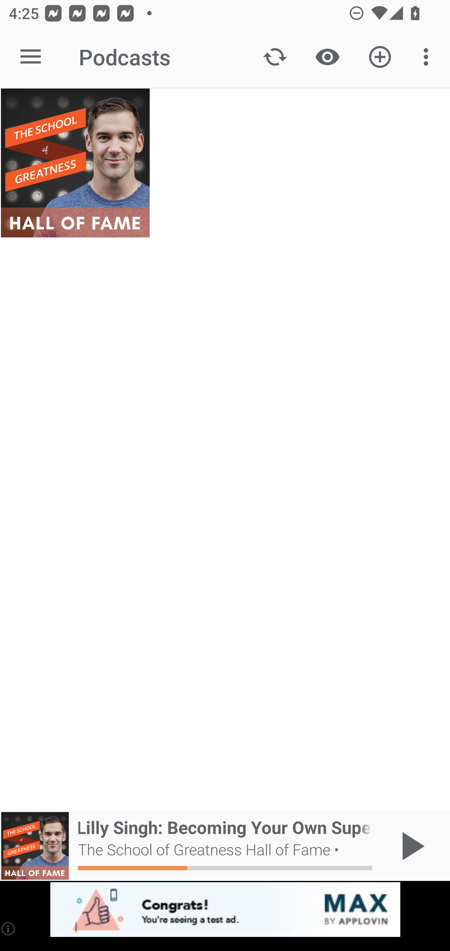 Image resolution: width=450 pixels, height=951 pixels. Describe the element at coordinates (225, 910) in the screenshot. I see `app-monetization` at that location.